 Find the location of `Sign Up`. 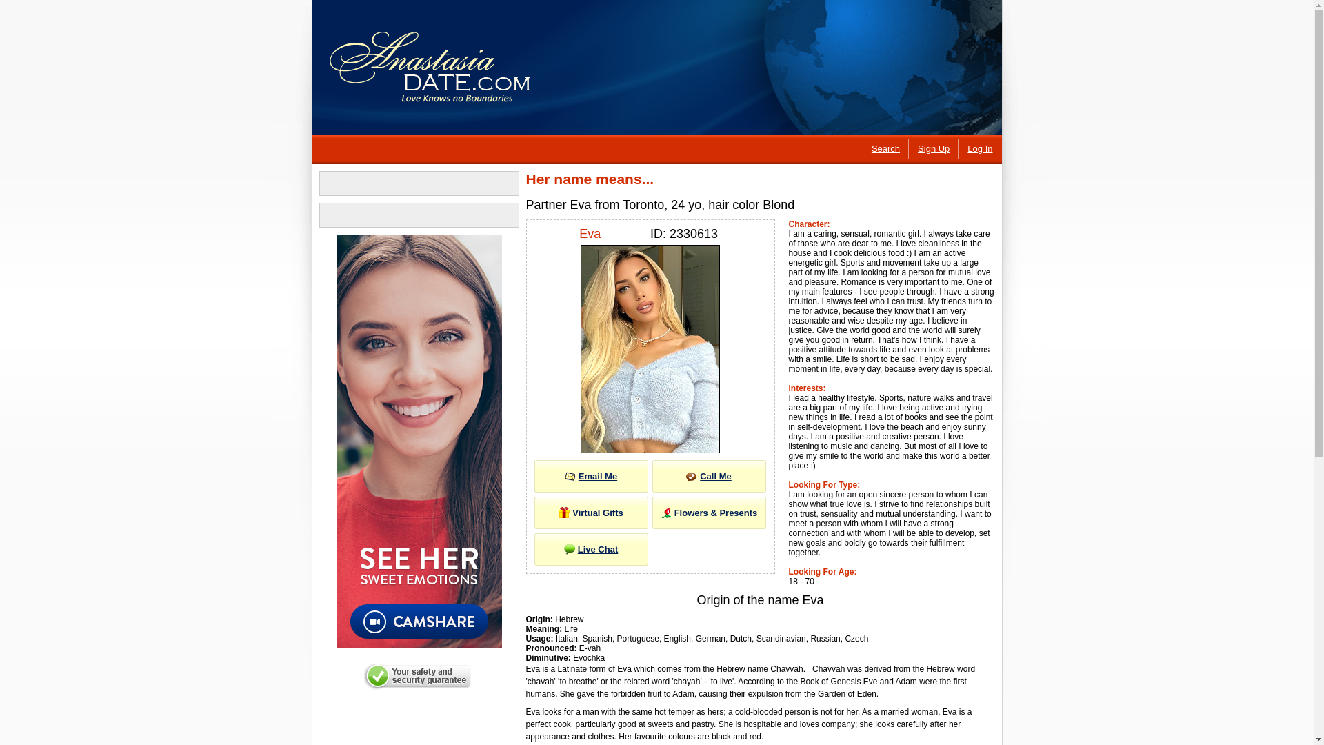

Sign Up is located at coordinates (933, 148).